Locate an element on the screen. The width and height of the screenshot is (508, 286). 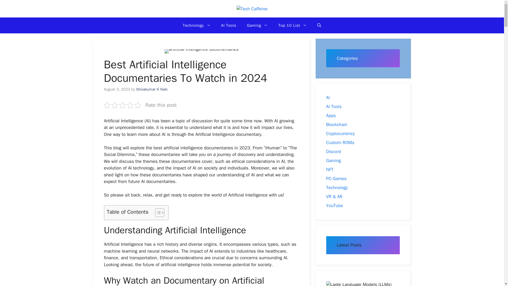
AI Tools is located at coordinates (229, 25).